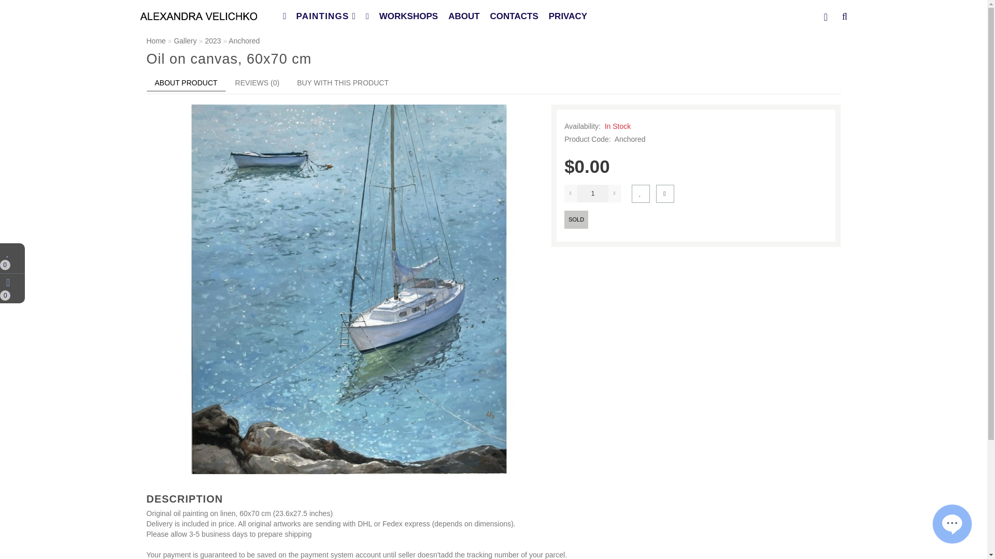  What do you see at coordinates (592, 194) in the screenshot?
I see `1` at bounding box center [592, 194].